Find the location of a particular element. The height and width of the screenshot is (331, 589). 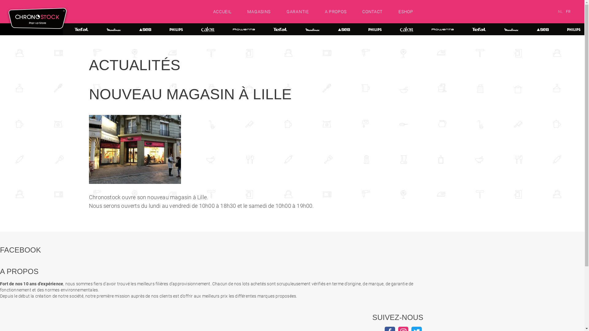

ACCUEIL is located at coordinates (222, 12).